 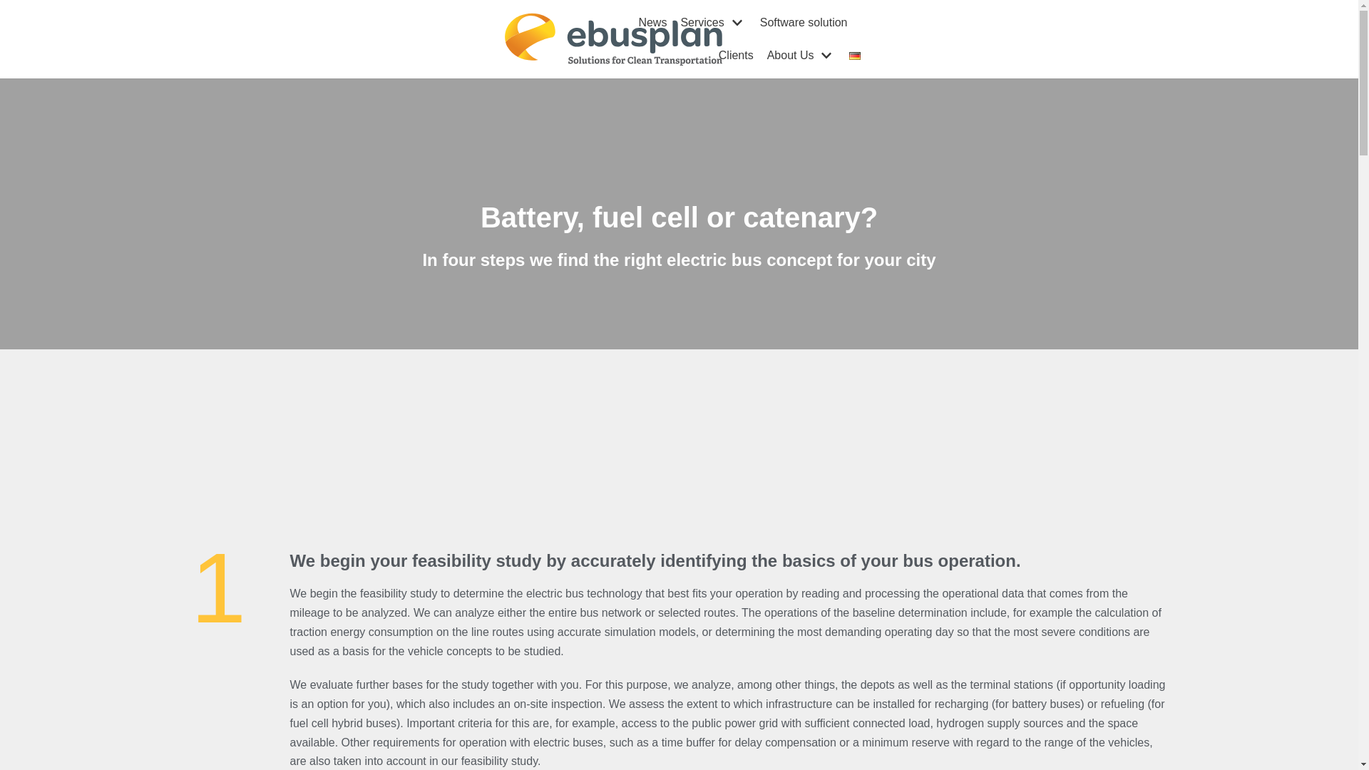 I want to click on About Us, so click(x=801, y=55).